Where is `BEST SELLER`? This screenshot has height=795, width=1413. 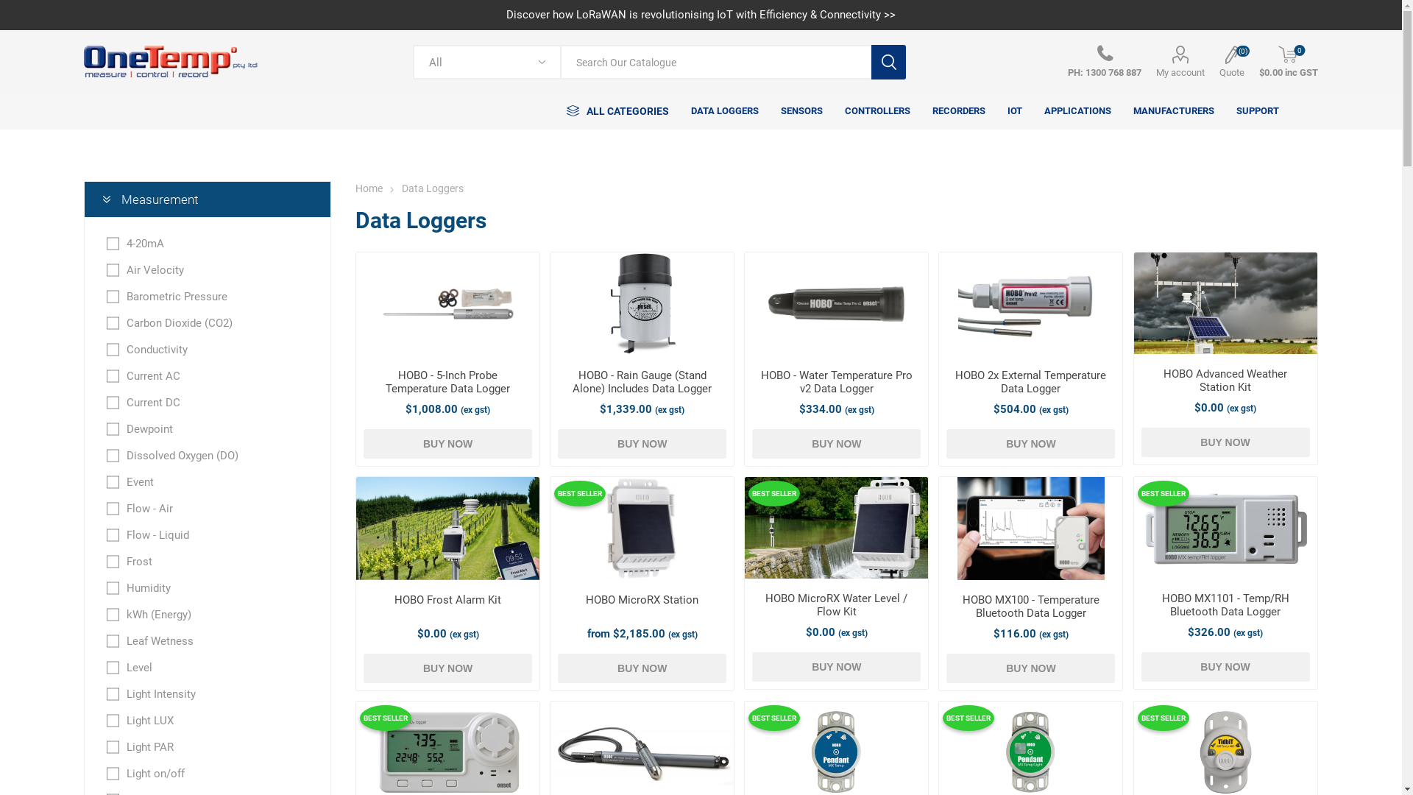 BEST SELLER is located at coordinates (773, 492).